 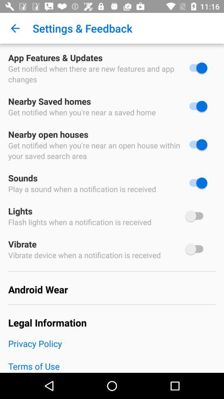 I want to click on toggle on and off, so click(x=196, y=145).